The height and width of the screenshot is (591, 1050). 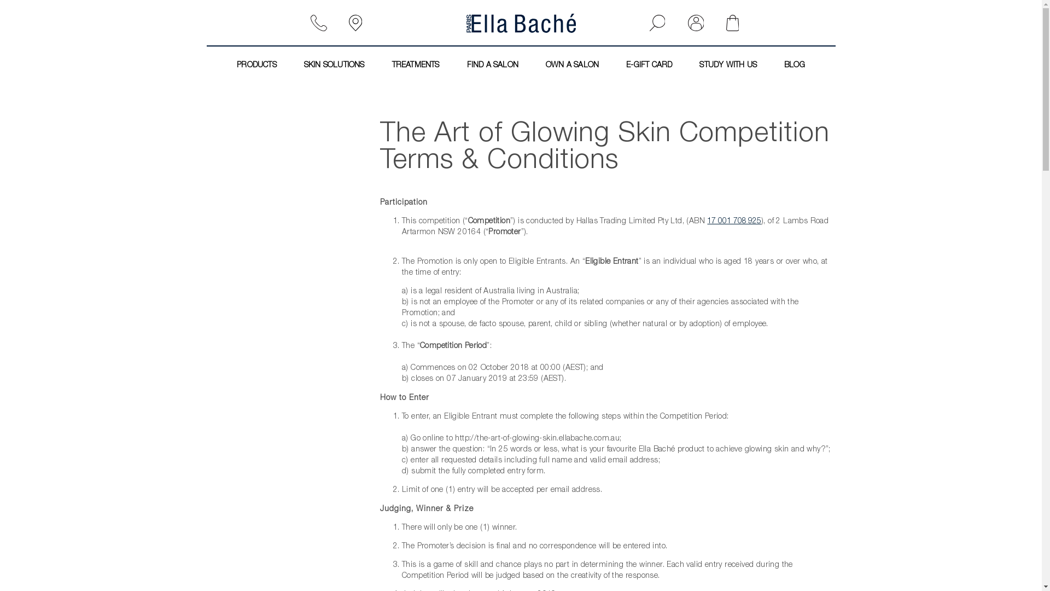 What do you see at coordinates (257, 66) in the screenshot?
I see `PRODUCTS` at bounding box center [257, 66].